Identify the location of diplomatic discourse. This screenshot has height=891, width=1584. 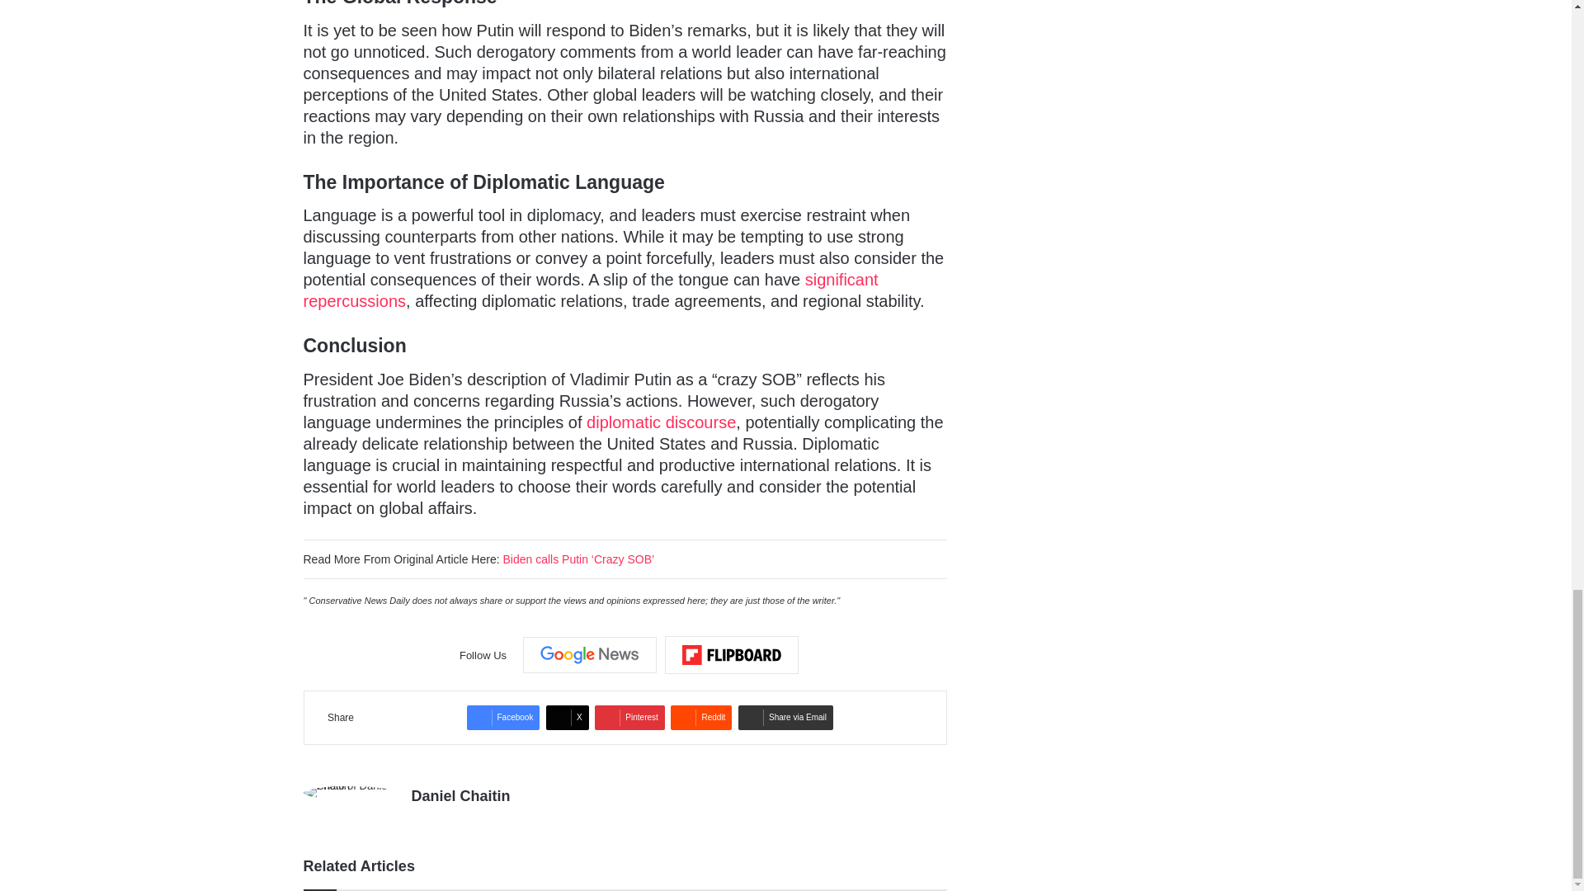
(661, 422).